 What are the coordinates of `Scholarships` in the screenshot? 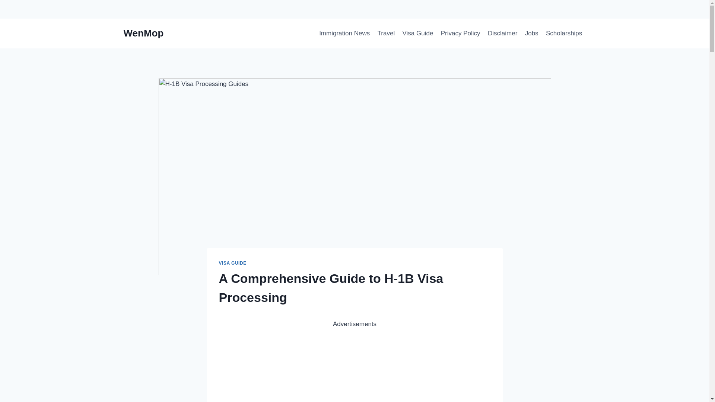 It's located at (564, 33).